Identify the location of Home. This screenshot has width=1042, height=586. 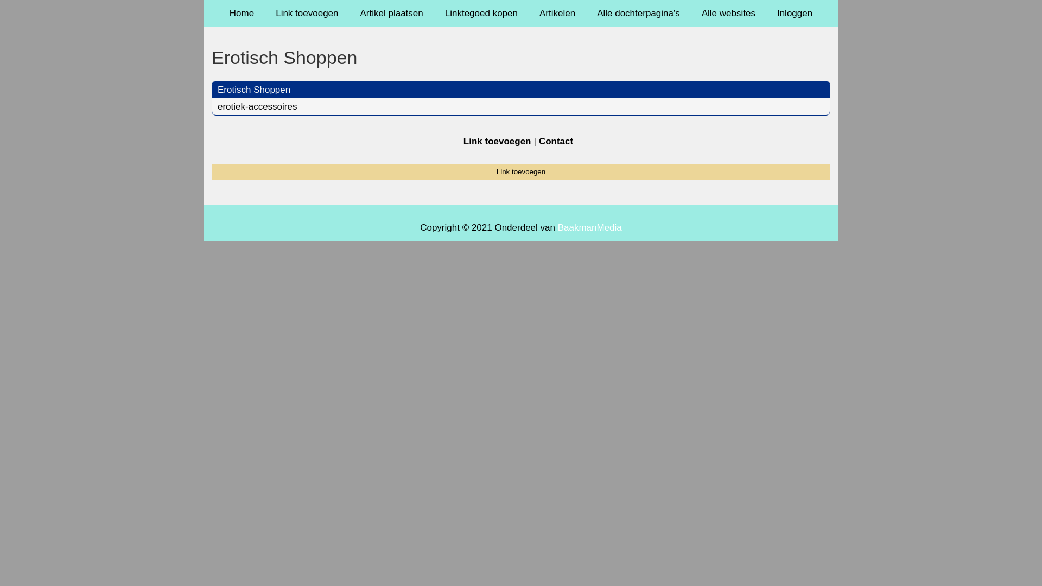
(242, 13).